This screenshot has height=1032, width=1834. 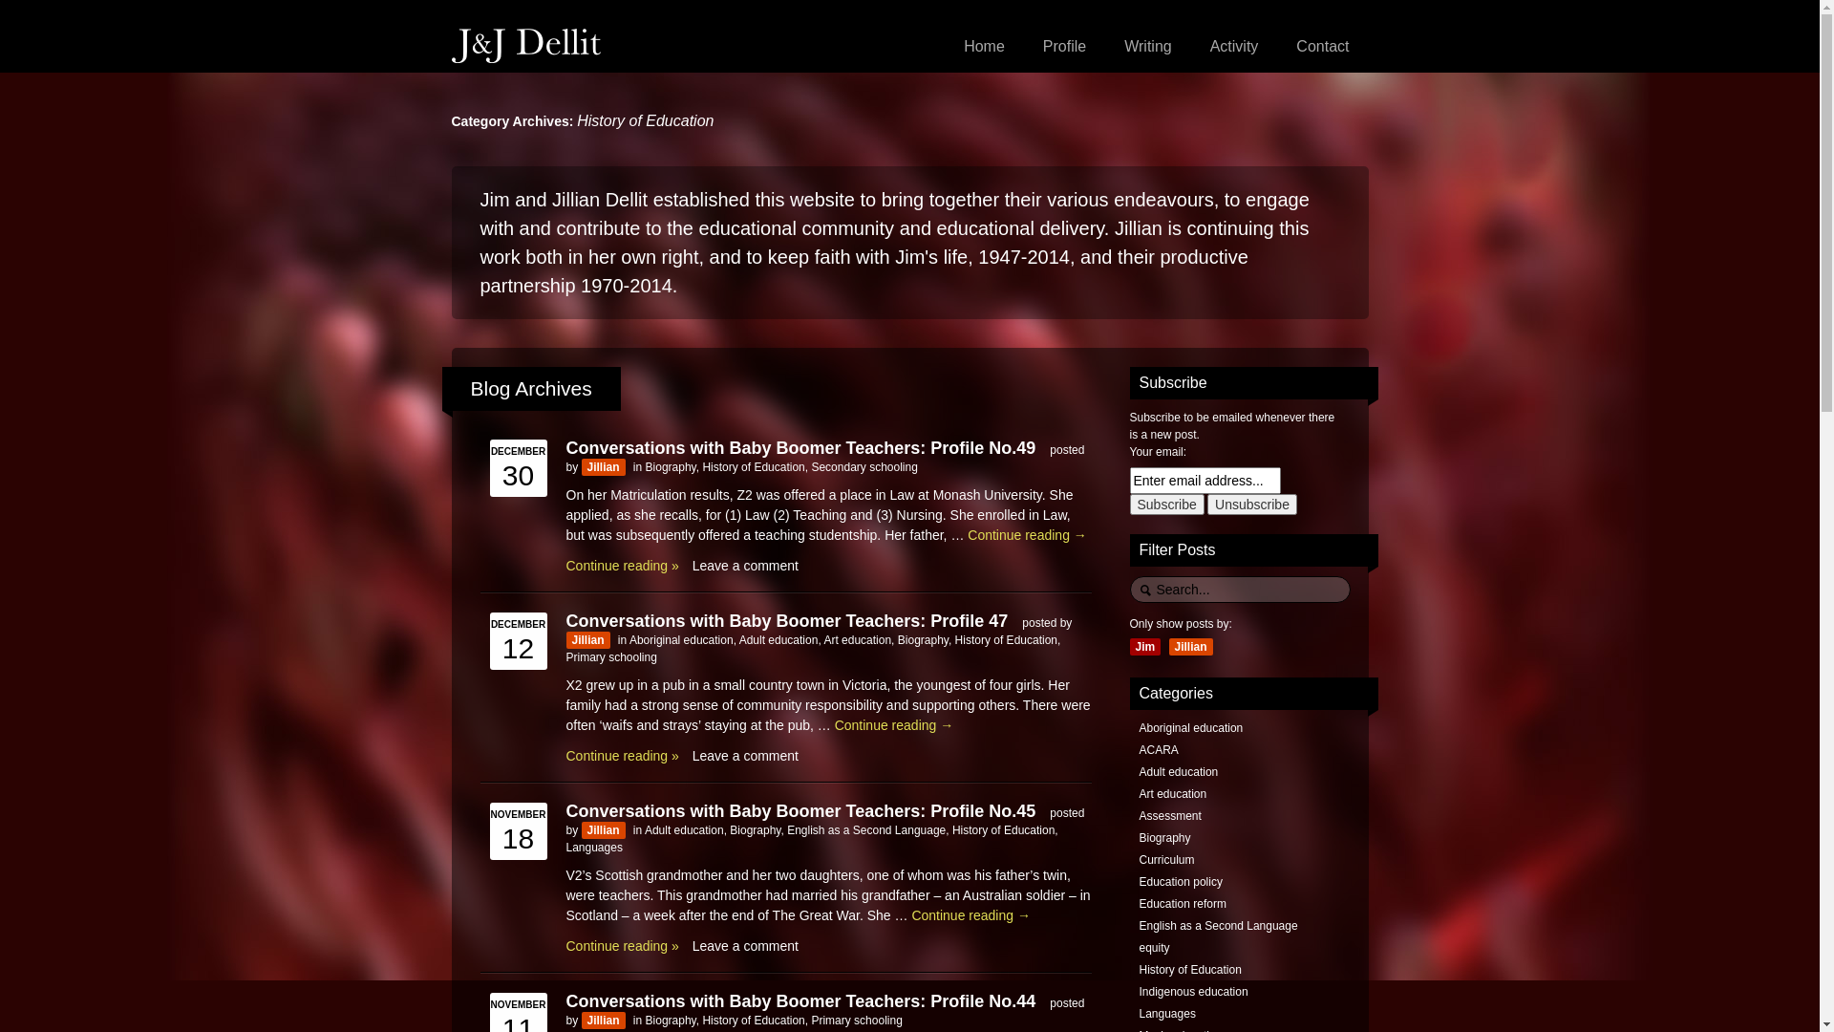 I want to click on Conversations with Baby Boomer Teachers: Profile No.44, so click(x=800, y=1001).